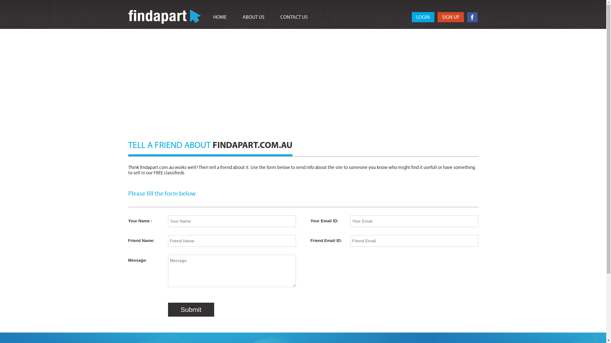 The height and width of the screenshot is (343, 611). Describe the element at coordinates (294, 17) in the screenshot. I see `CONTACT US` at that location.